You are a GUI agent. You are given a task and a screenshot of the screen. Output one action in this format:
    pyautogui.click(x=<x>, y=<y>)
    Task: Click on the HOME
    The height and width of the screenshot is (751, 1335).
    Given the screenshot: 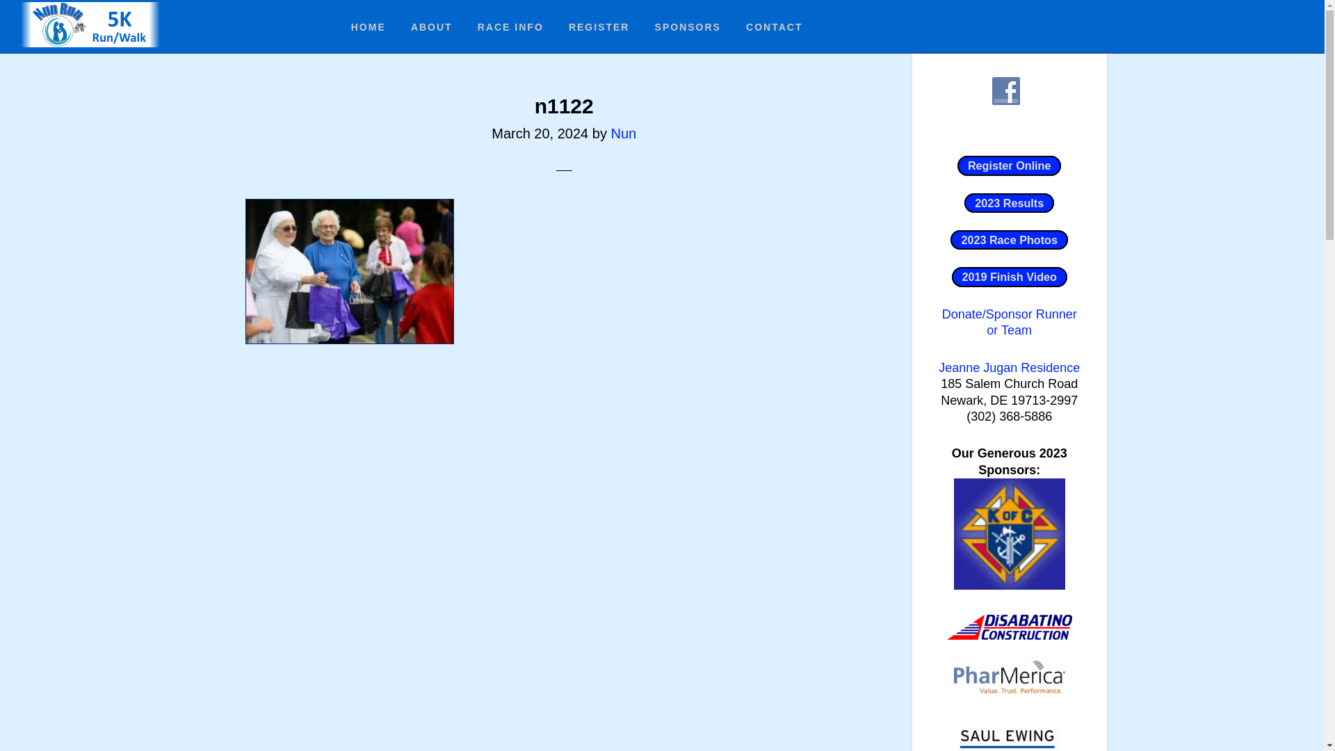 What is the action you would take?
    pyautogui.click(x=369, y=26)
    